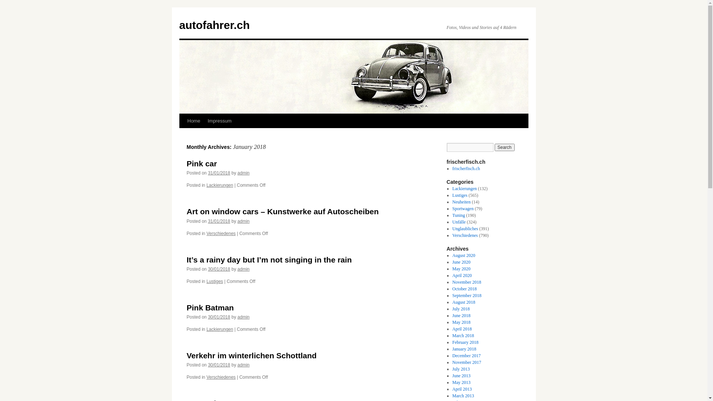 The image size is (713, 401). I want to click on April 2020, so click(462, 276).